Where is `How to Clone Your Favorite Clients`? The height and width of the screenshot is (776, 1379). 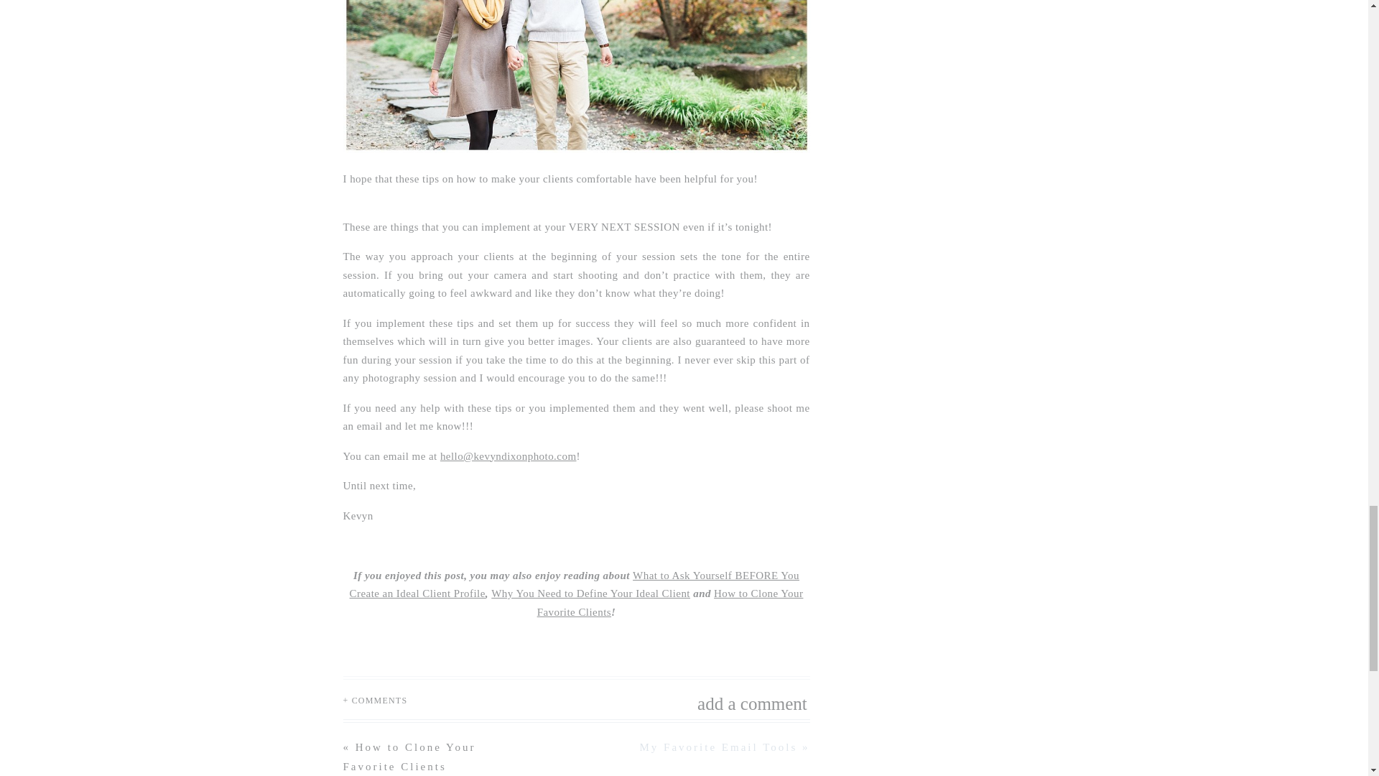
How to Clone Your Favorite Clients is located at coordinates (409, 757).